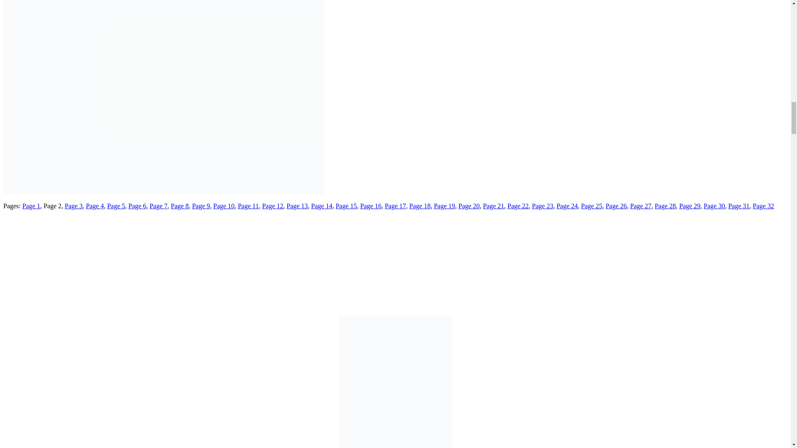  Describe the element at coordinates (159, 206) in the screenshot. I see `Page 7` at that location.